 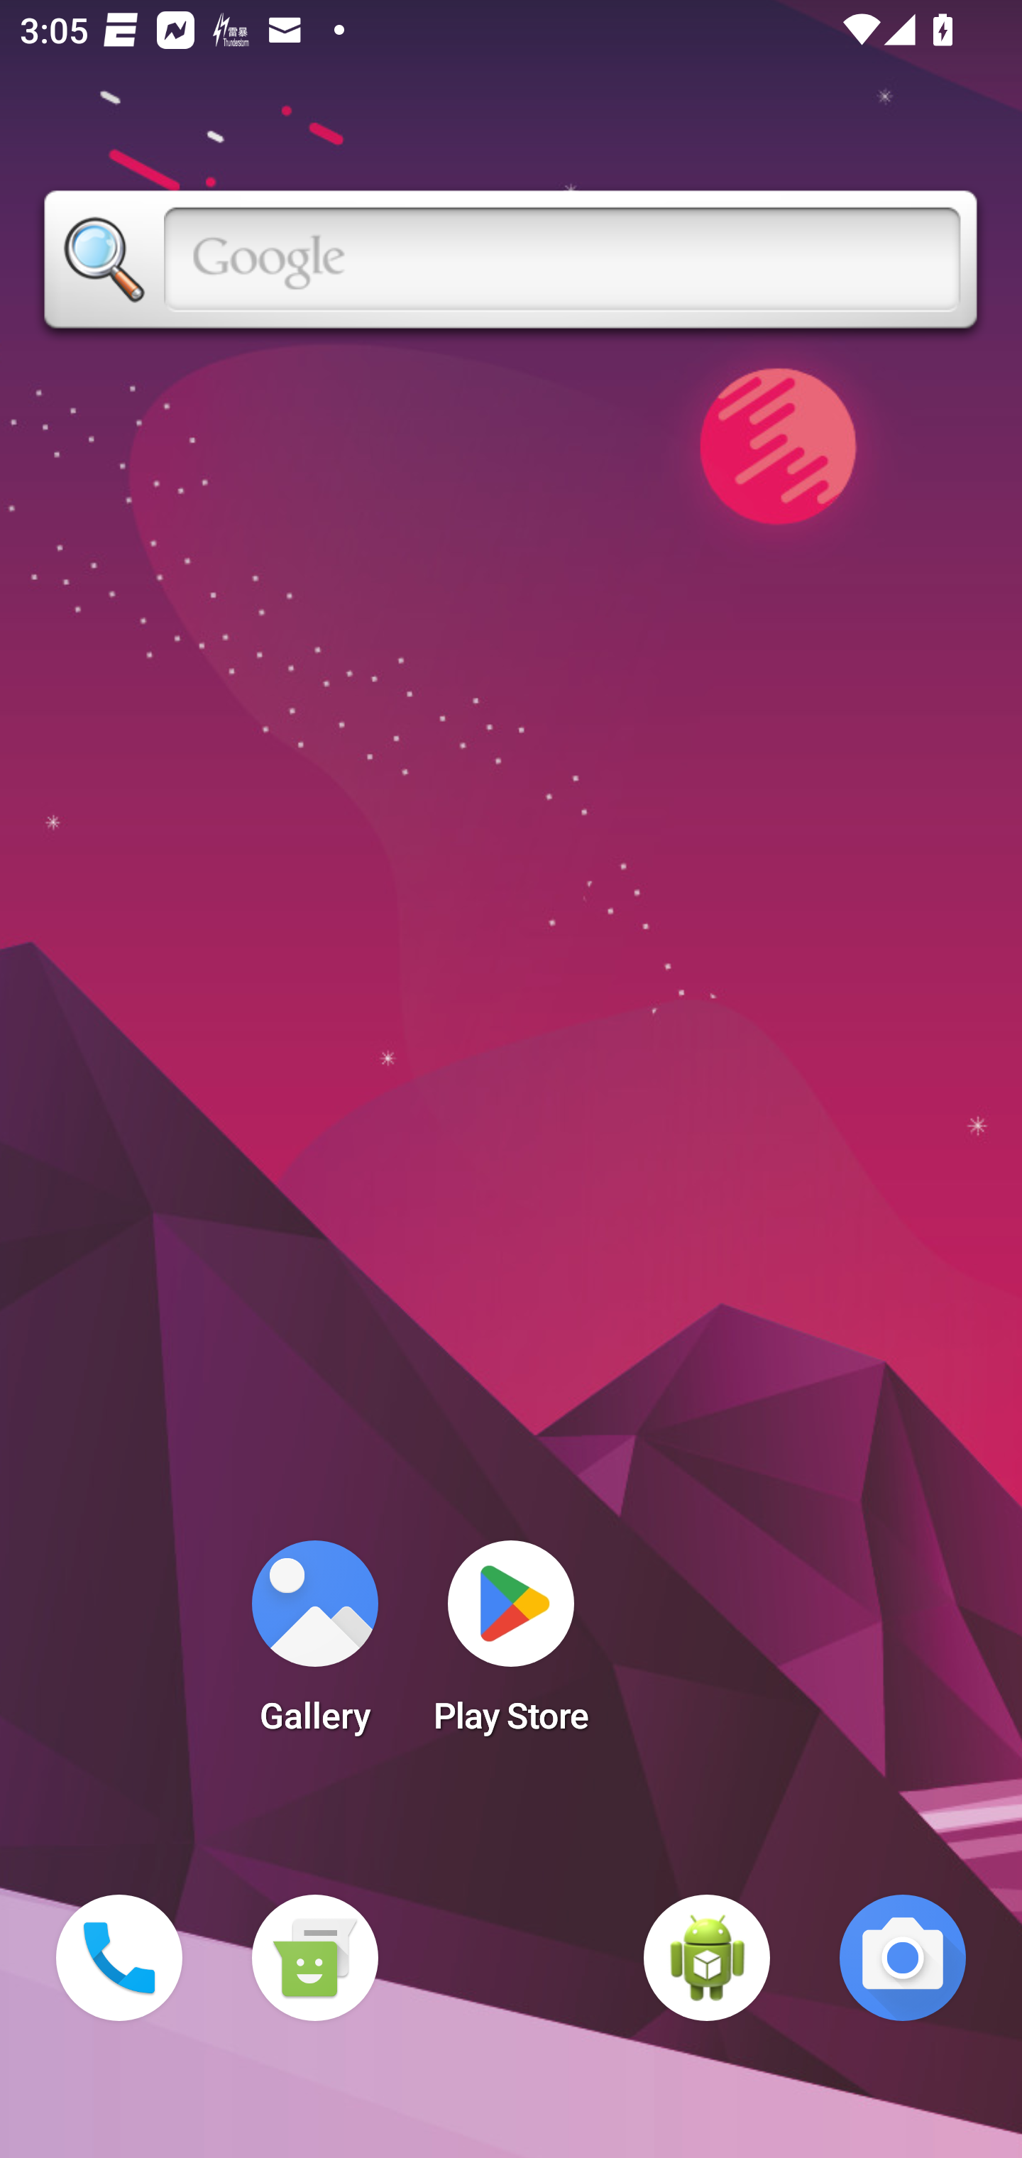 I want to click on Phone, so click(x=119, y=1958).